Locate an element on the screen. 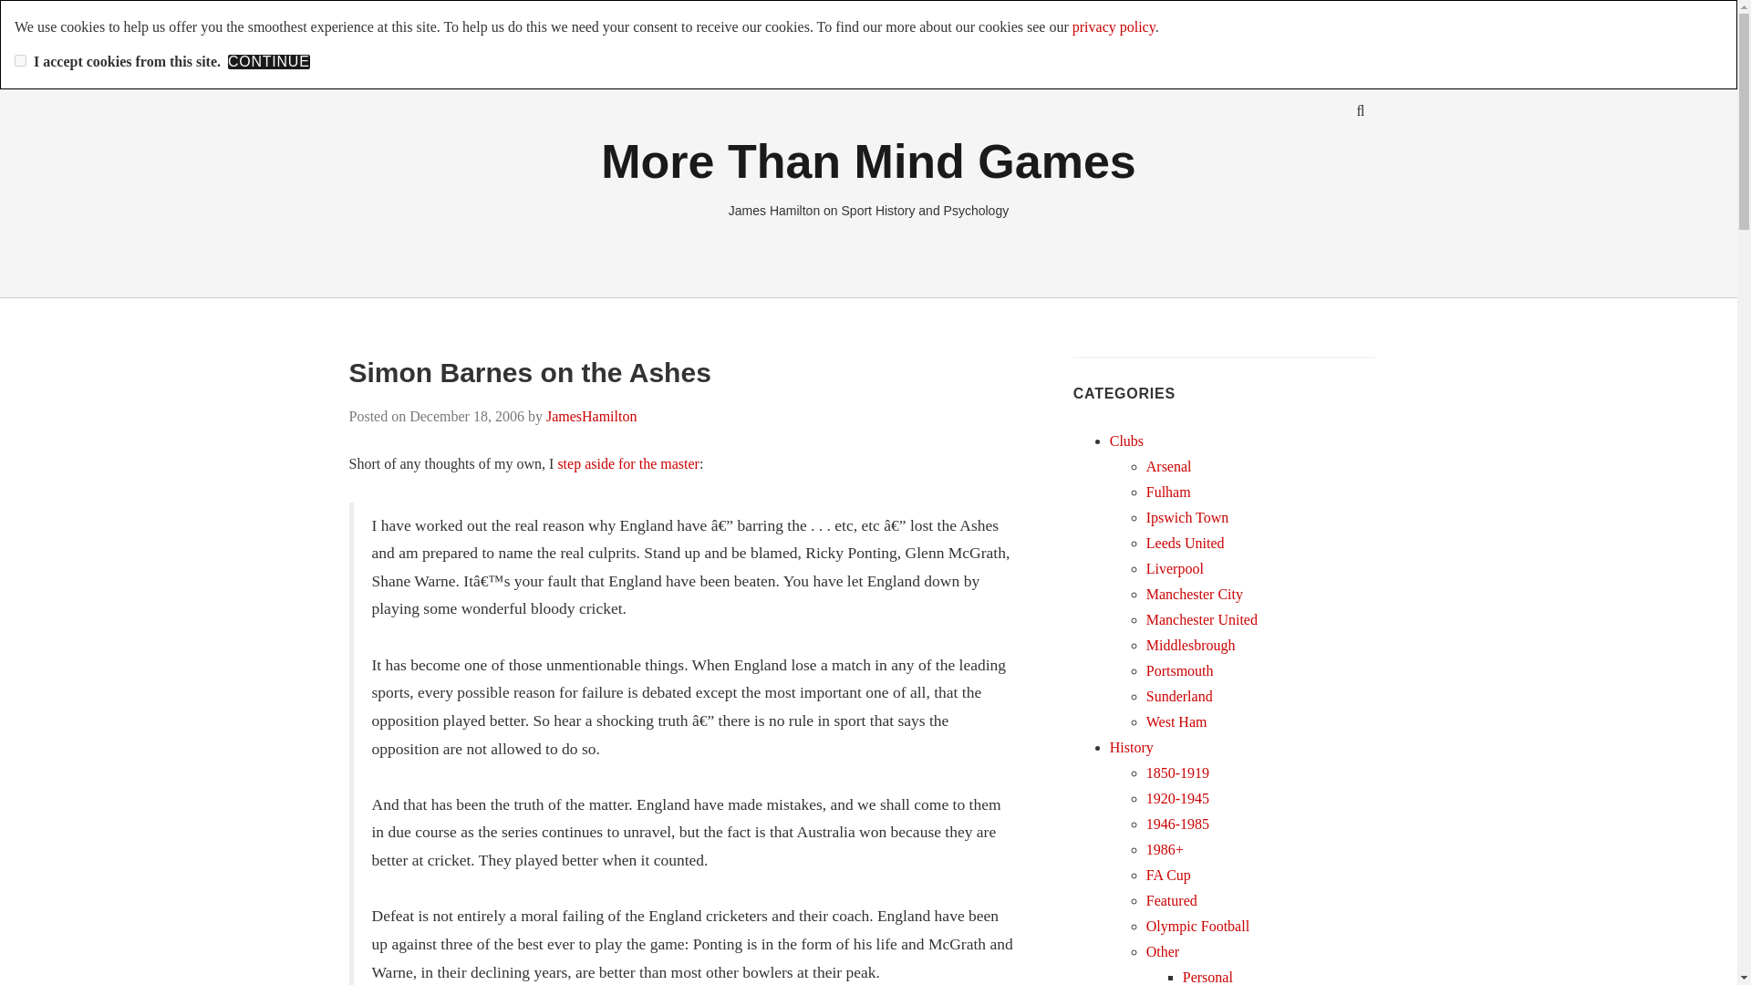 The image size is (1751, 985). JamesHamilton is located at coordinates (591, 416).